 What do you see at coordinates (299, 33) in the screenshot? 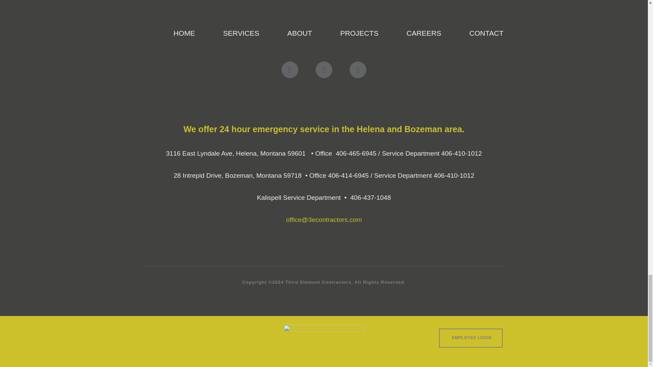
I see `ABOUT` at bounding box center [299, 33].